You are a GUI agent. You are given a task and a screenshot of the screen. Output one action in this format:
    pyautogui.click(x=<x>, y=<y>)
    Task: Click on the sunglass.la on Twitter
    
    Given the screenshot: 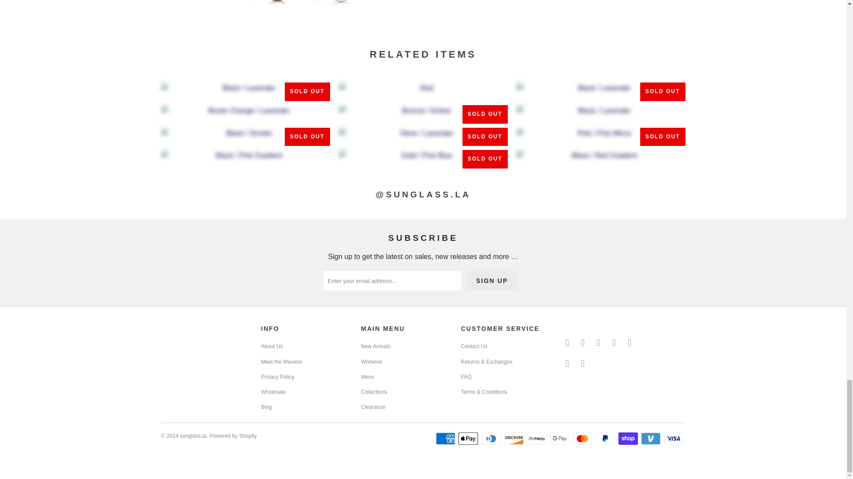 What is the action you would take?
    pyautogui.click(x=567, y=343)
    